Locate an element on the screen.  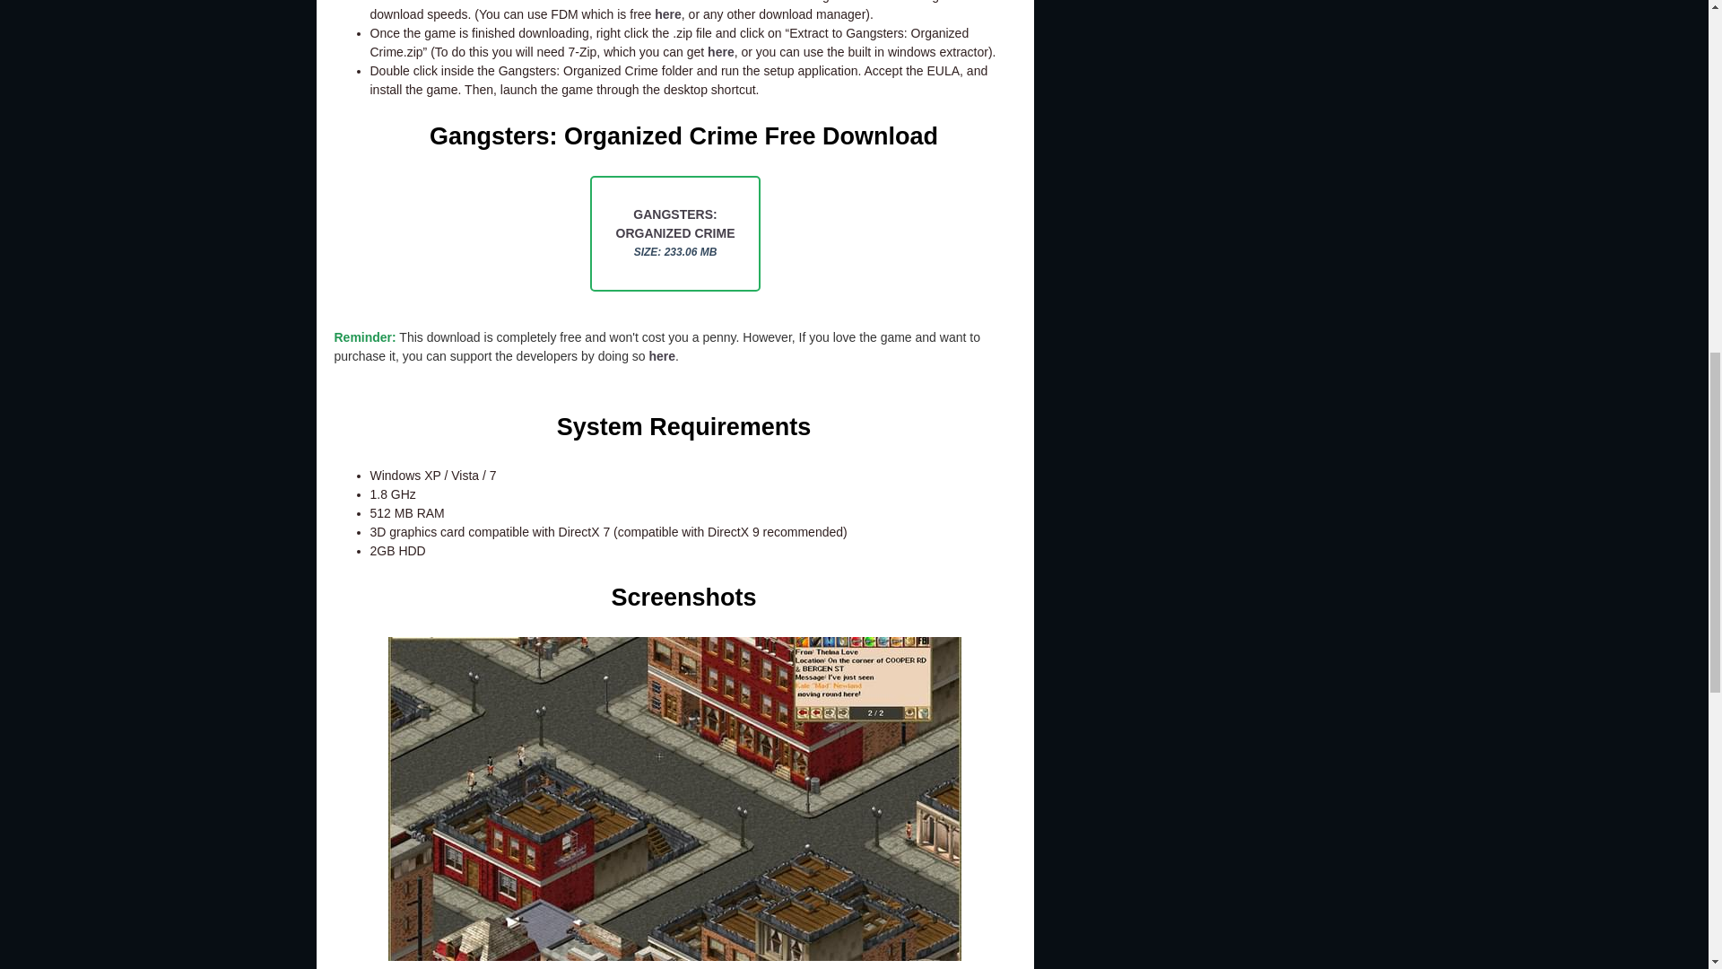
here is located at coordinates (721, 51).